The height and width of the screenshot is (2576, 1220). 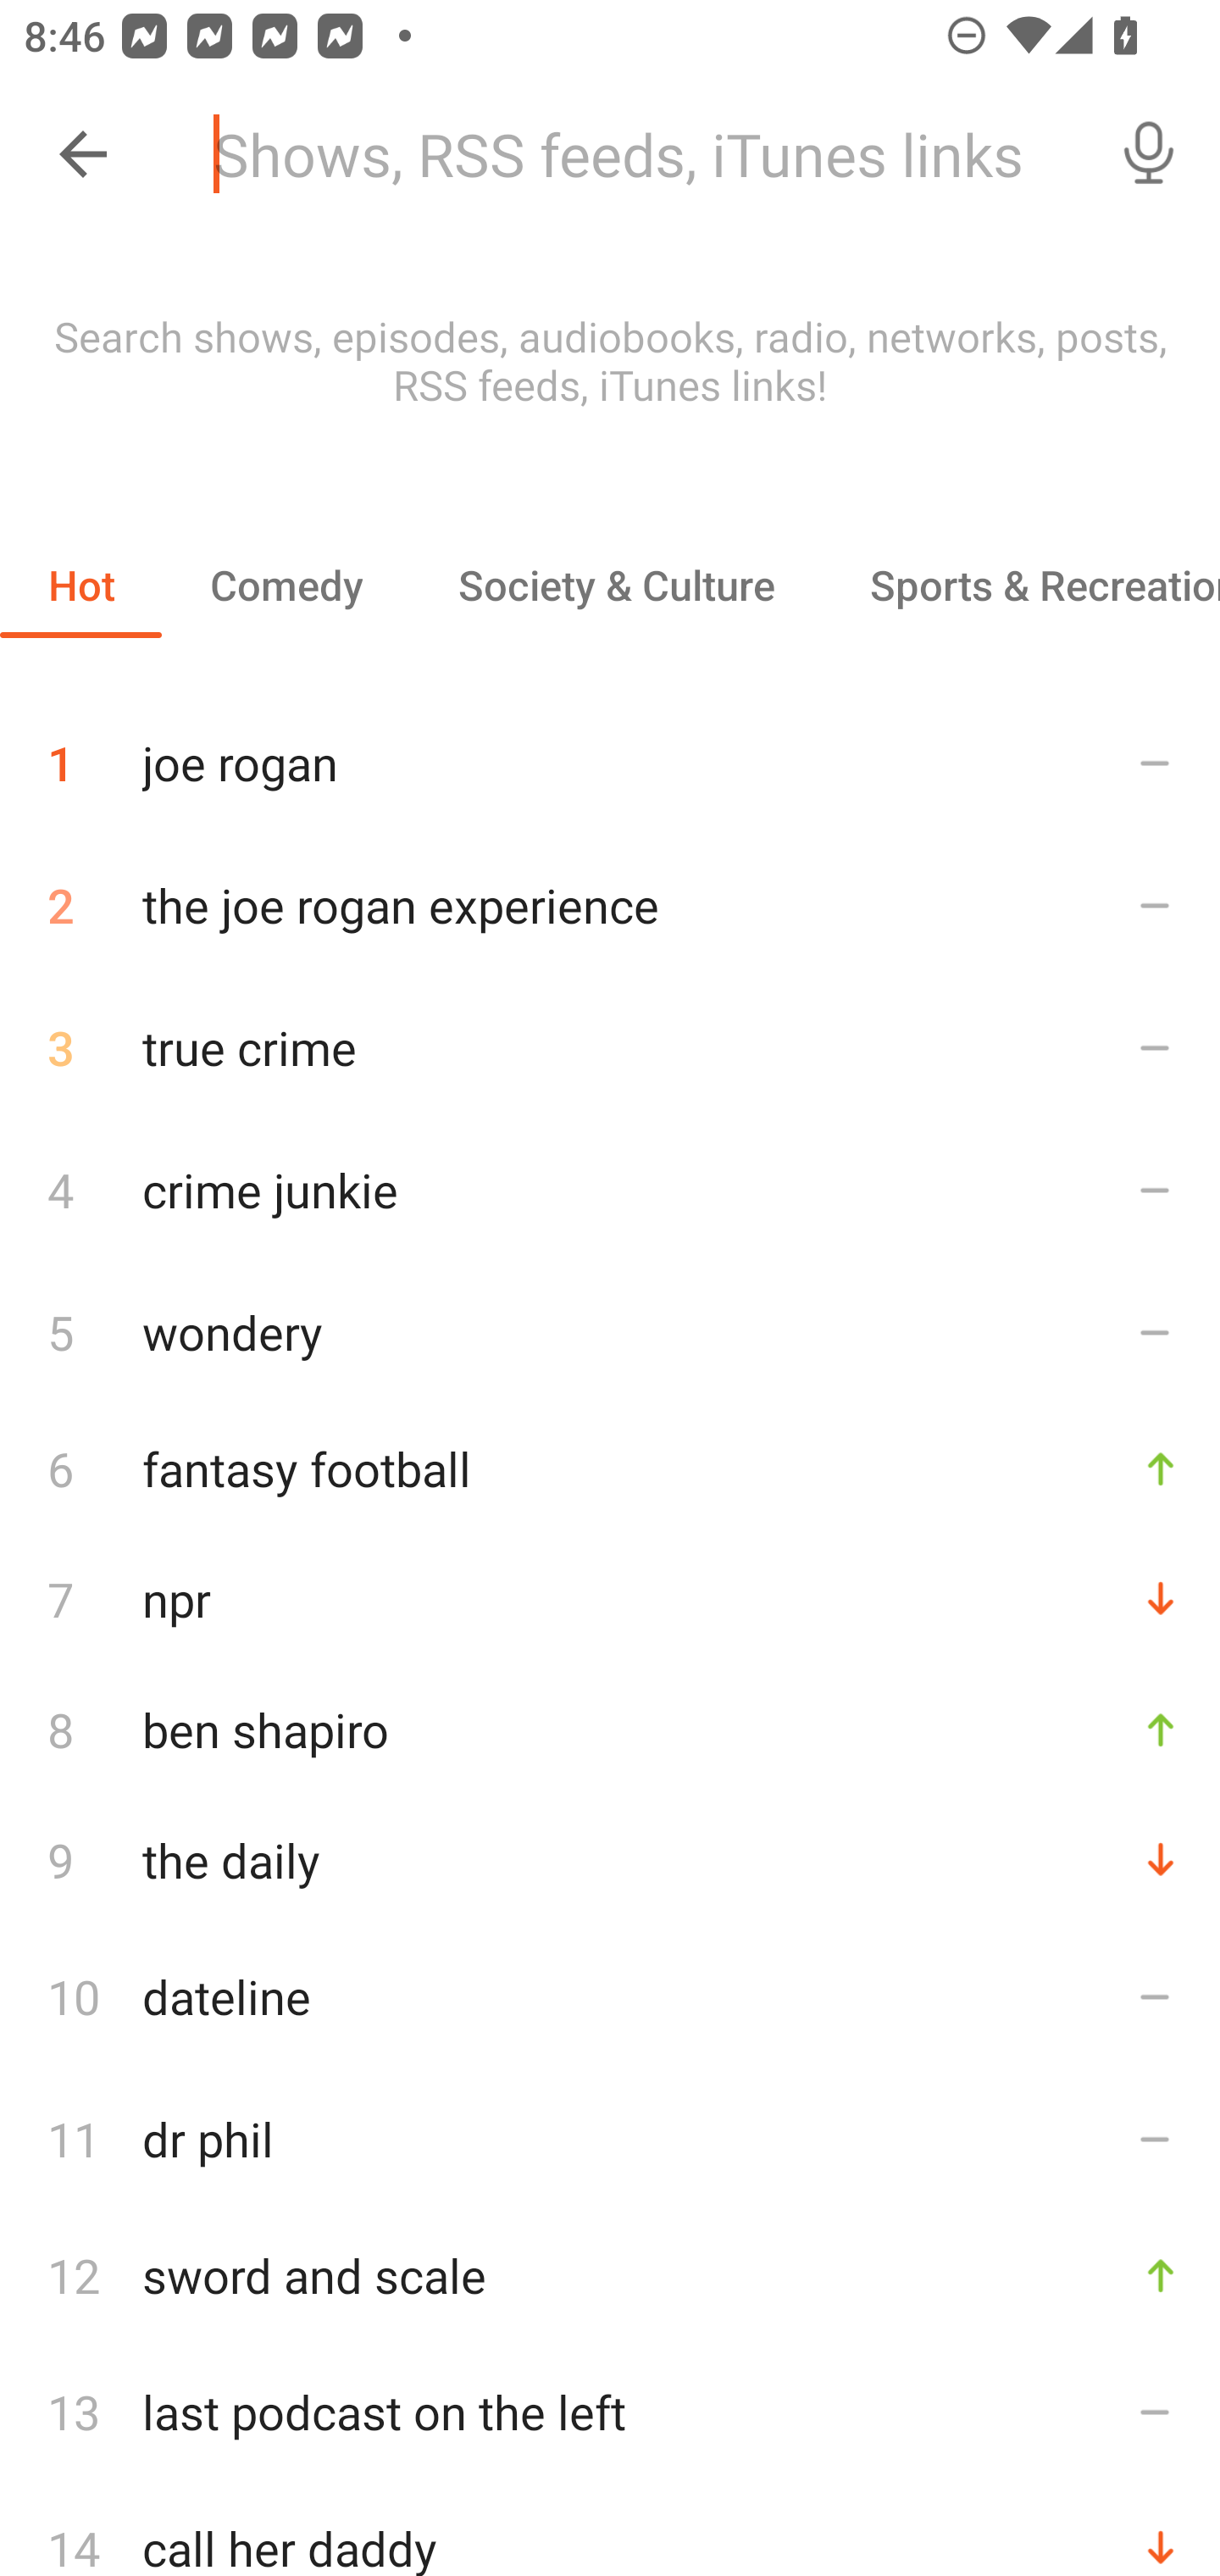 What do you see at coordinates (1149, 154) in the screenshot?
I see `Voice Search` at bounding box center [1149, 154].